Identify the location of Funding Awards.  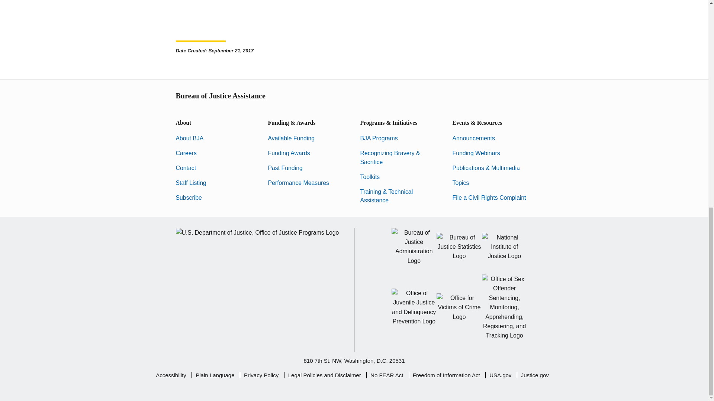
(289, 153).